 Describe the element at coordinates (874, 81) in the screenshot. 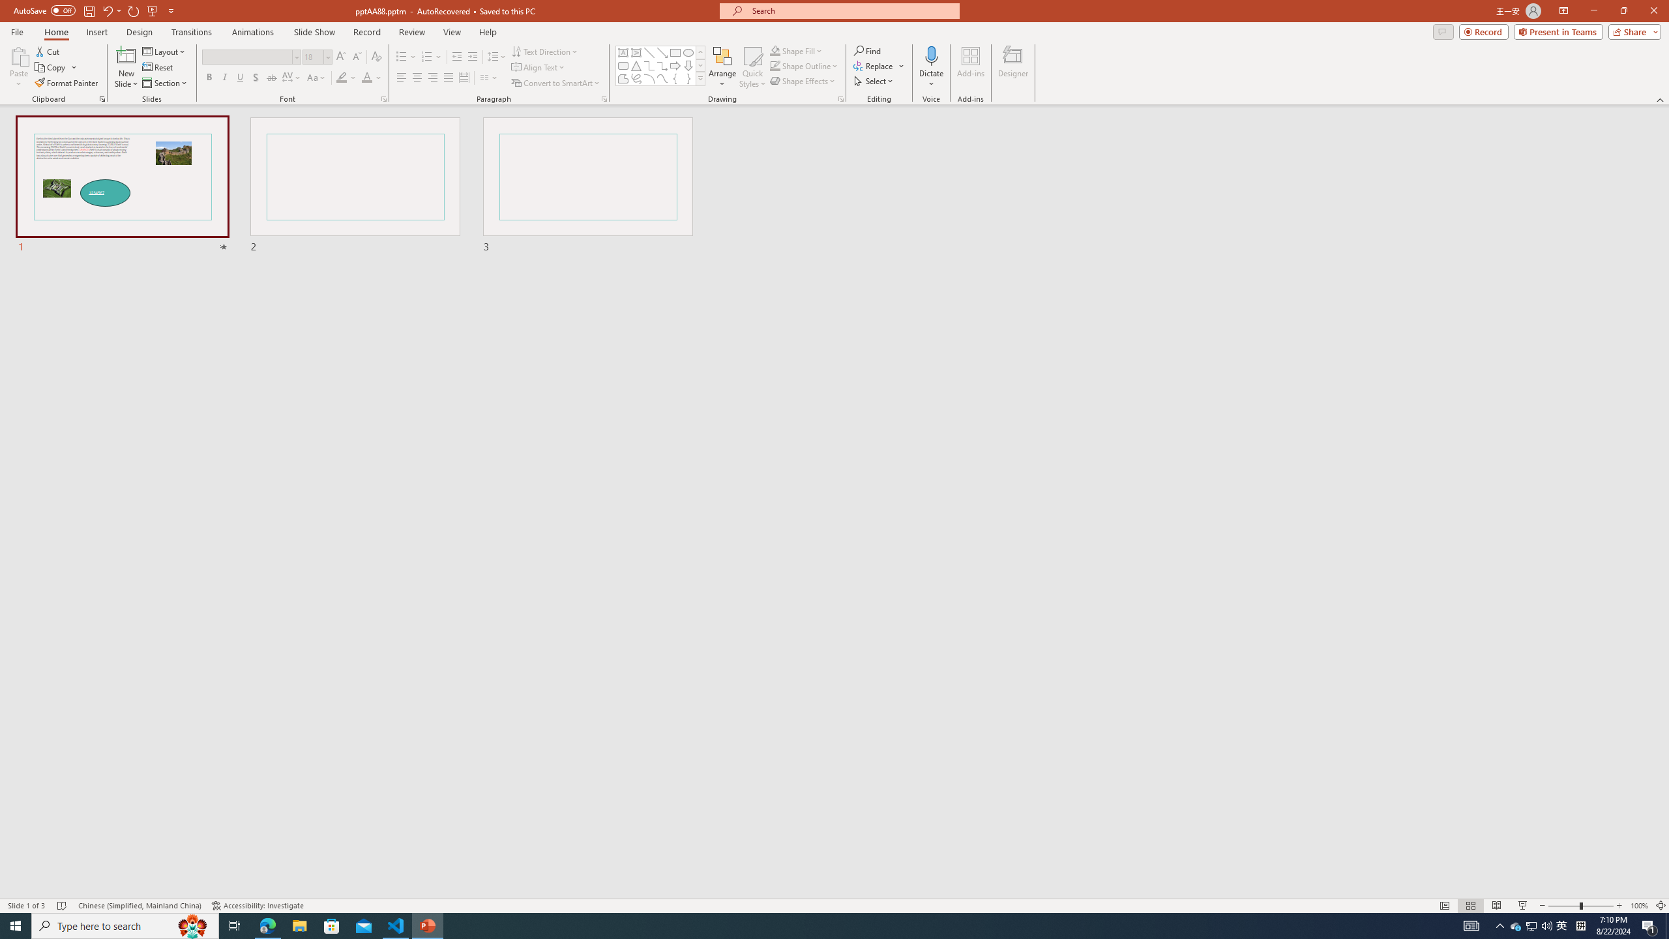

I see `Select` at that location.